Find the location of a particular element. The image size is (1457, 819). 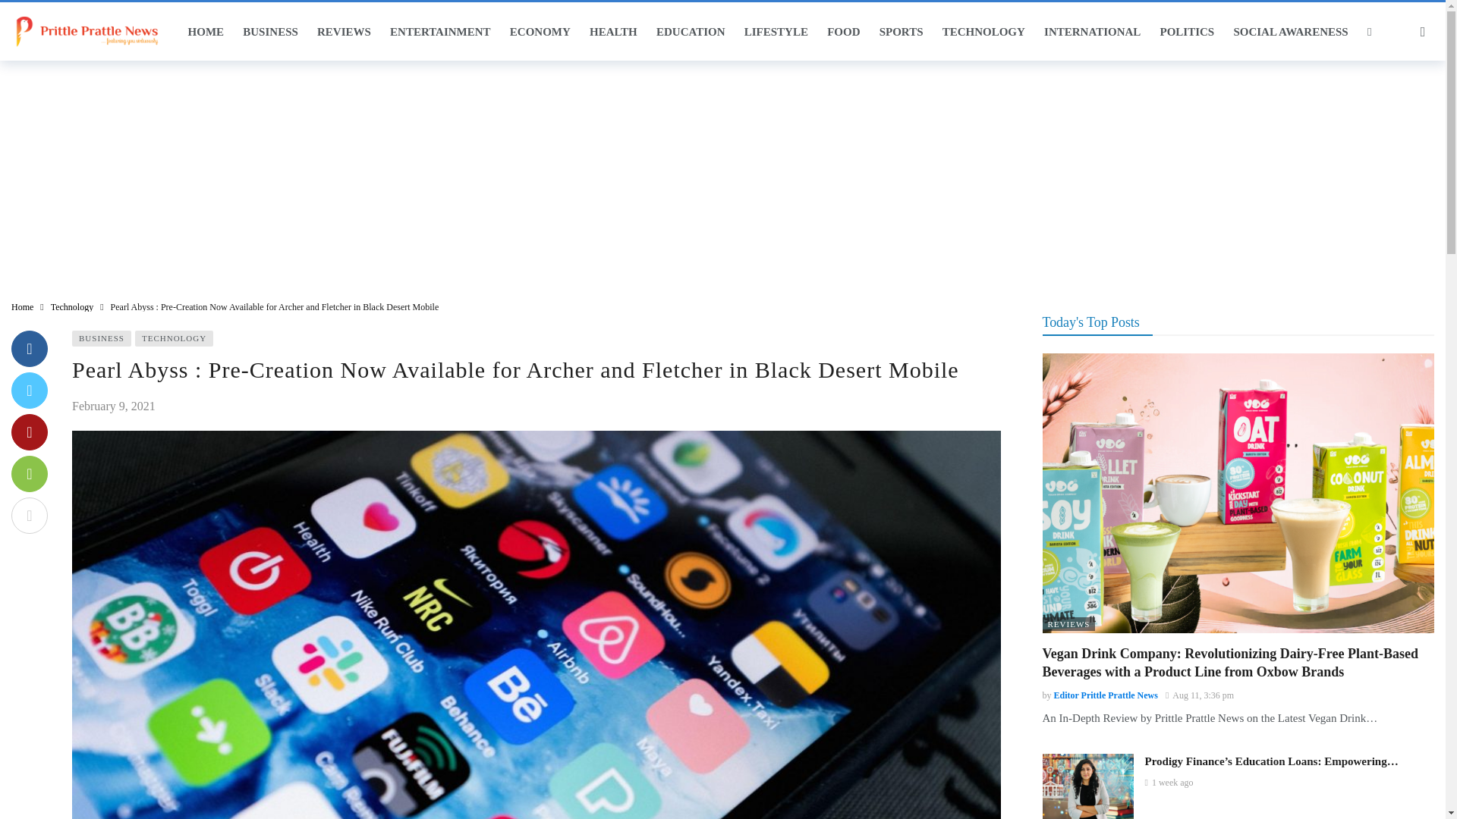

HEALTH is located at coordinates (613, 32).